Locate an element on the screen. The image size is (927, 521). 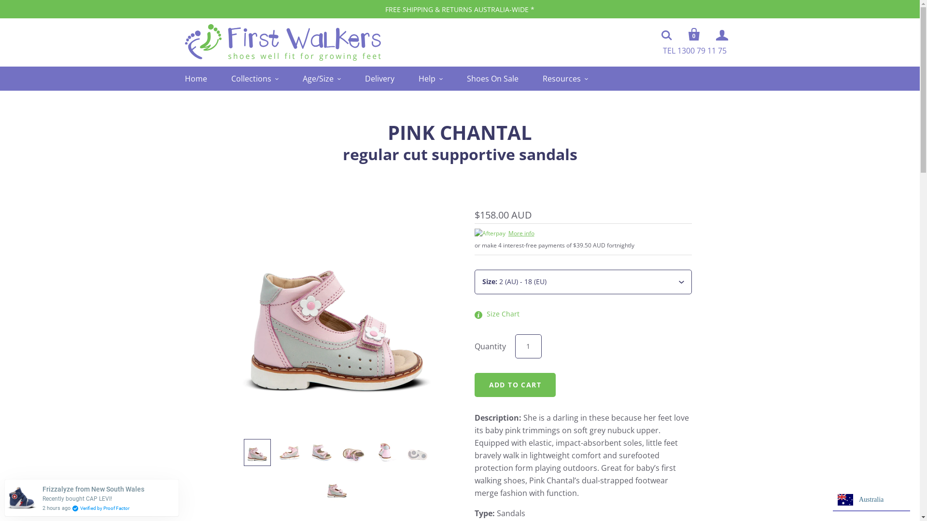
Help is located at coordinates (430, 79).